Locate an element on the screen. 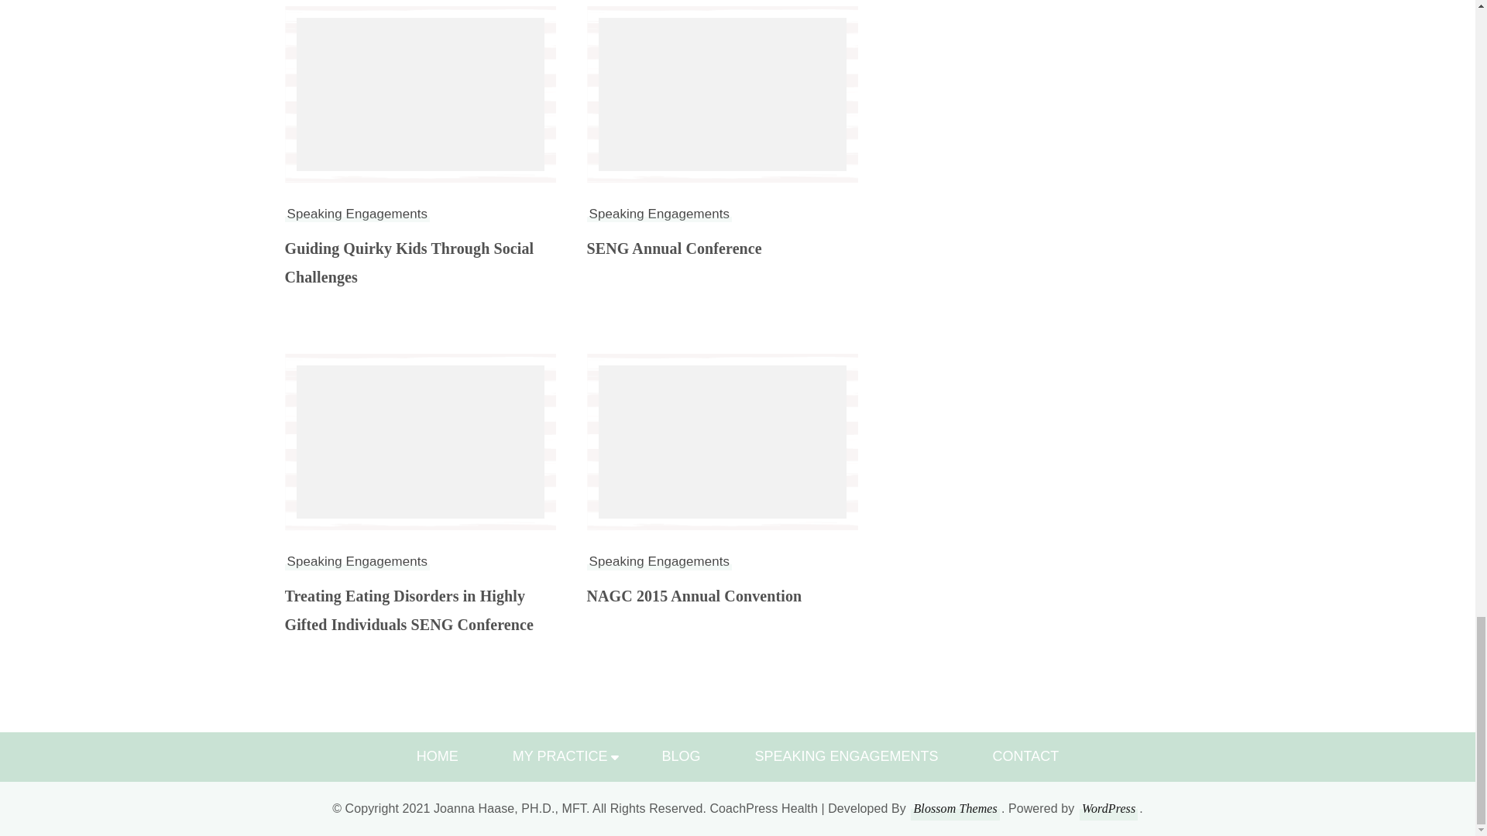  Guiding Quirky Kids Through Social Challenges is located at coordinates (421, 263).